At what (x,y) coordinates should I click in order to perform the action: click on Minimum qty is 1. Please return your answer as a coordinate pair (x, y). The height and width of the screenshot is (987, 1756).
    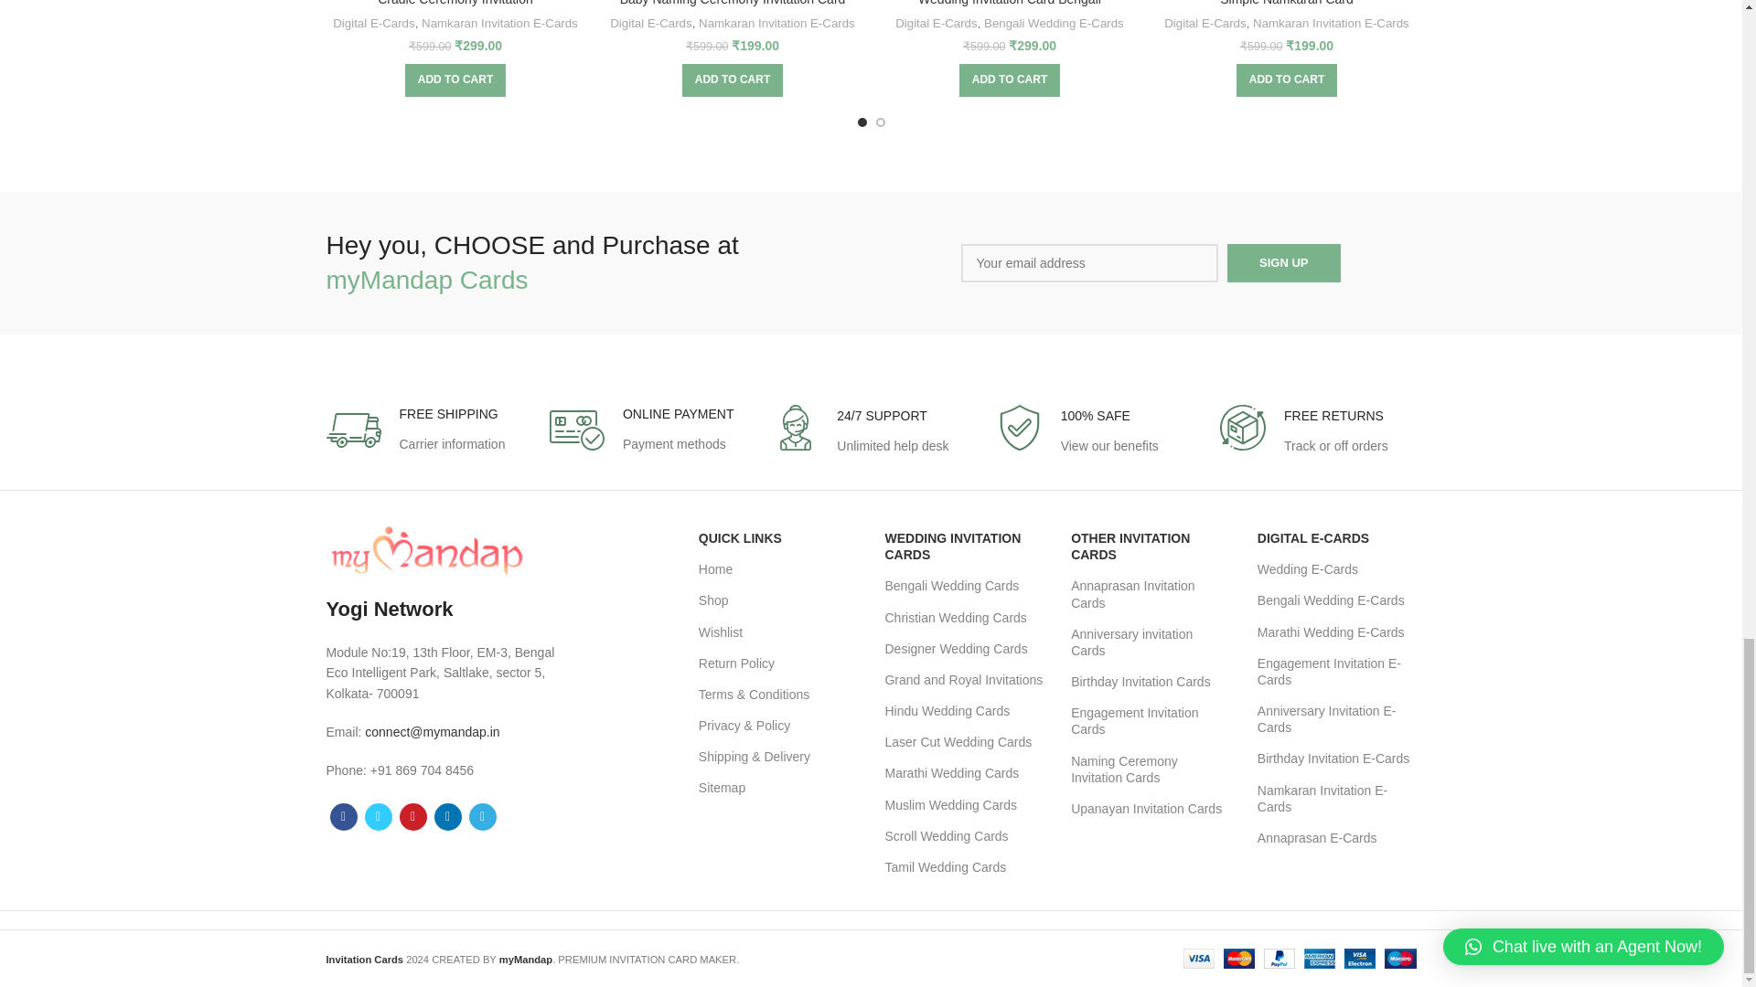
    Looking at the image, I should click on (733, 80).